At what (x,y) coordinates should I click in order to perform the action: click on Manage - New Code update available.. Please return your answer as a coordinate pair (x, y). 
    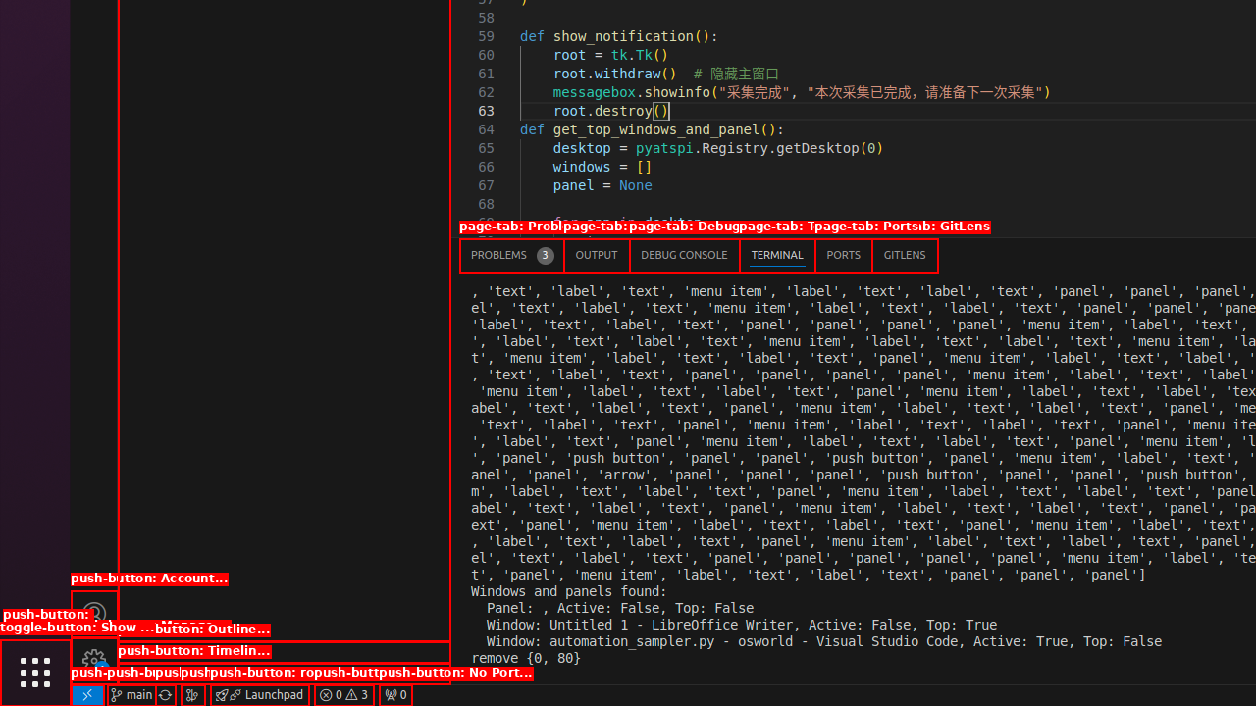
    Looking at the image, I should click on (94, 661).